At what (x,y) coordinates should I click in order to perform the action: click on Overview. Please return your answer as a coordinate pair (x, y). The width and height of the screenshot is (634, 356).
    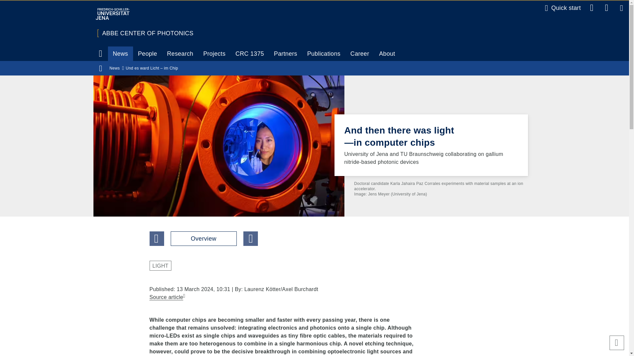
    Looking at the image, I should click on (203, 239).